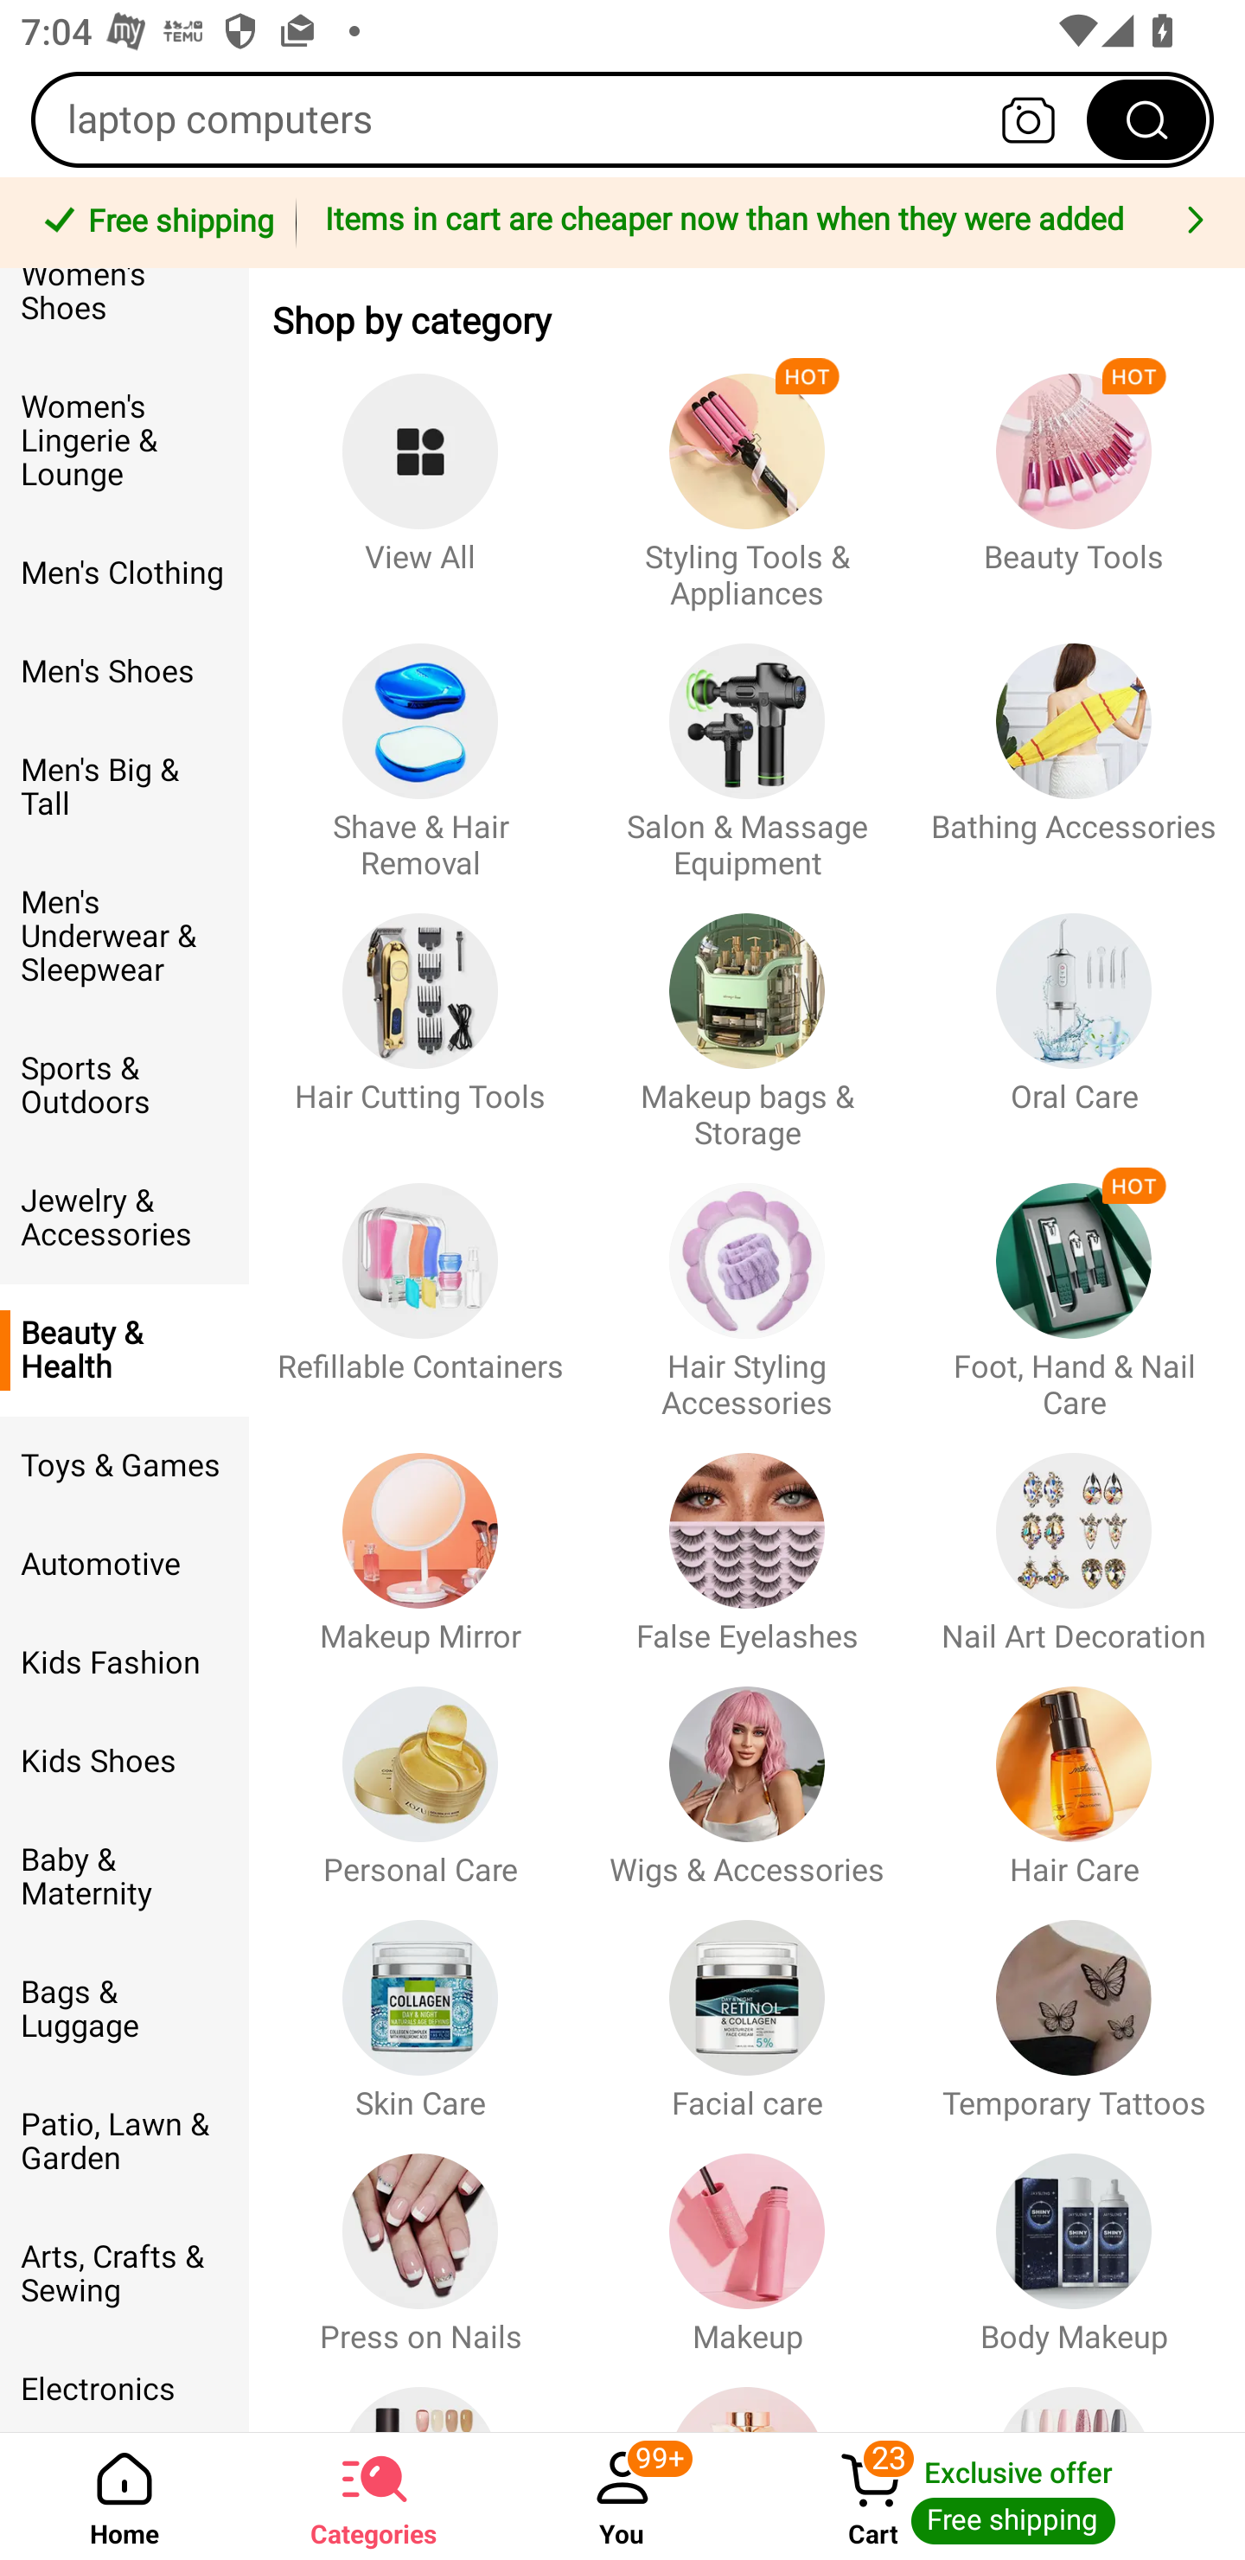 Image resolution: width=1245 pixels, height=2560 pixels. I want to click on Bathing Accessories, so click(1074, 747).